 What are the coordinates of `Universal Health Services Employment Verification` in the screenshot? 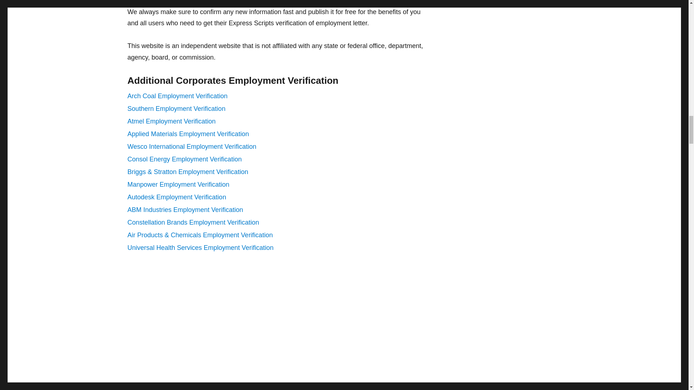 It's located at (200, 248).